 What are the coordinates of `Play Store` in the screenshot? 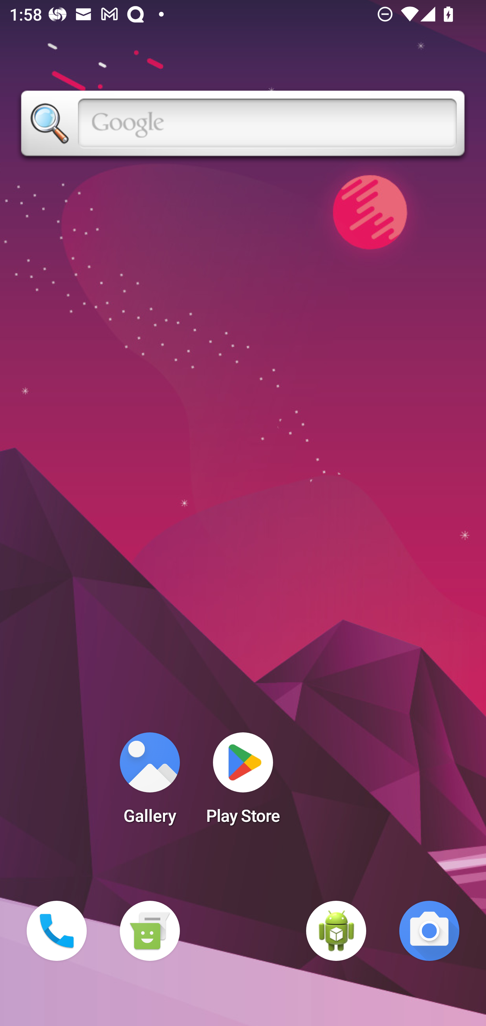 It's located at (243, 782).